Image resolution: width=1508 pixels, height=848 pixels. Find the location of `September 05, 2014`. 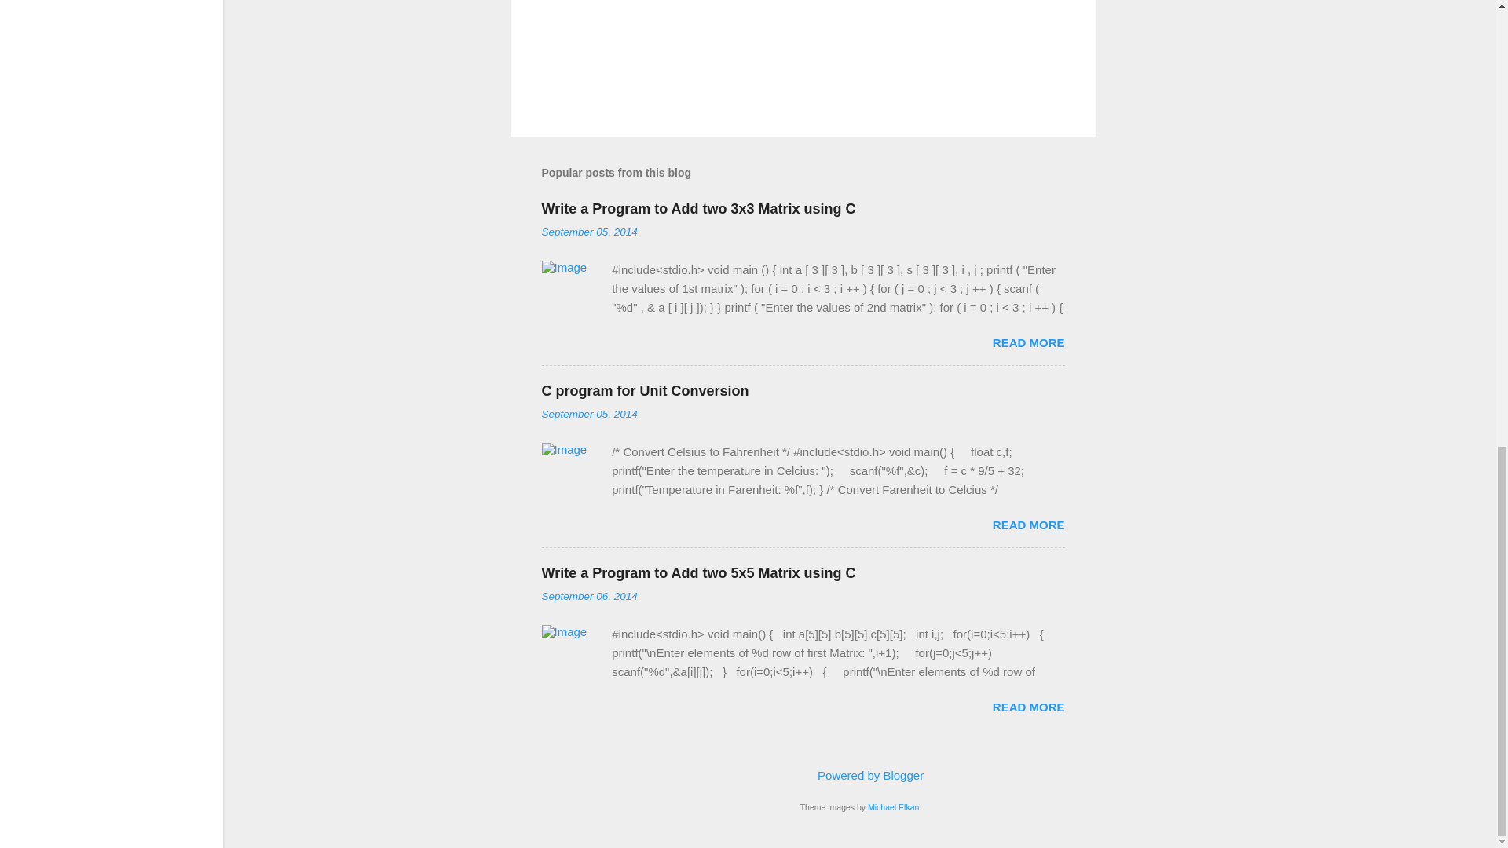

September 05, 2014 is located at coordinates (589, 413).